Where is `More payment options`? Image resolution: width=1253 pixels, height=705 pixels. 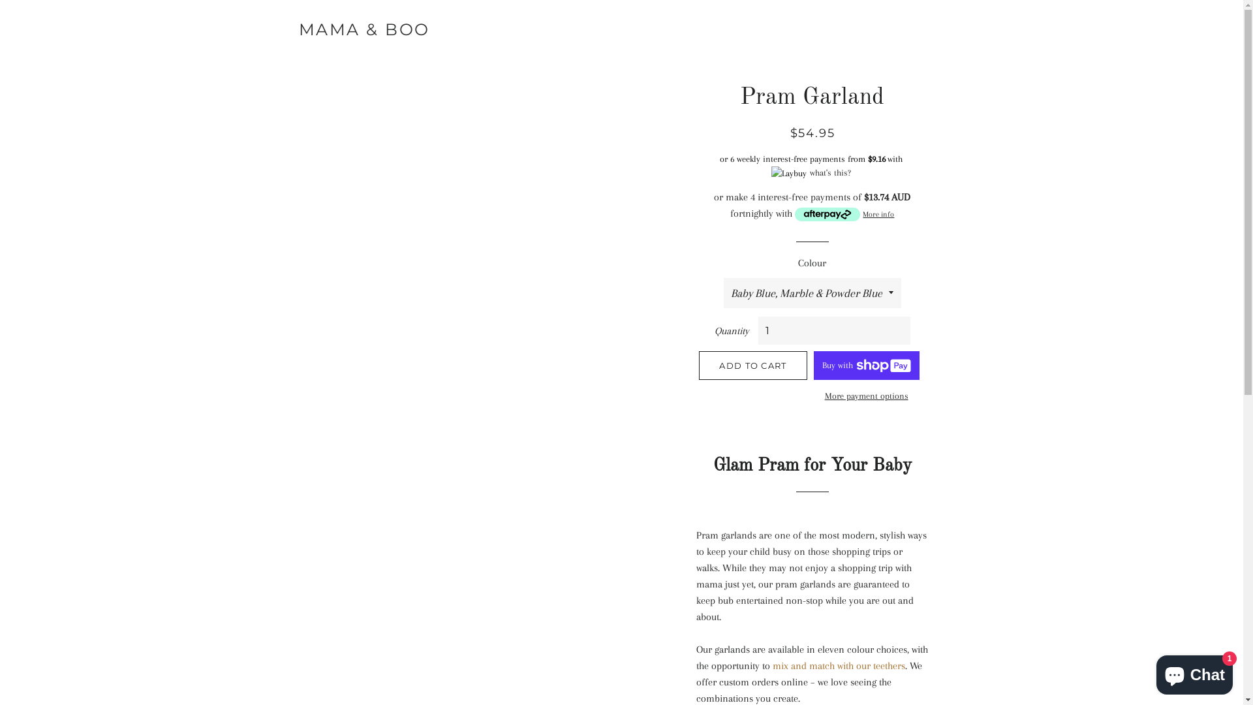
More payment options is located at coordinates (867, 396).